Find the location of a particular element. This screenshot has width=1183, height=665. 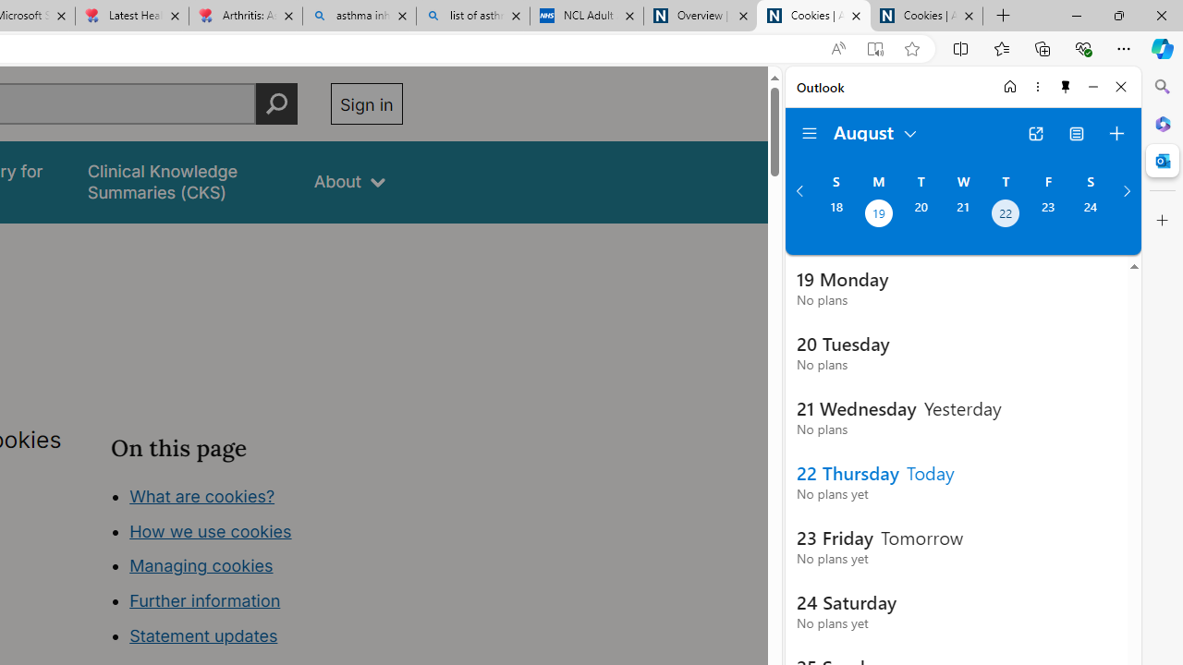

Perform search is located at coordinates (276, 103).